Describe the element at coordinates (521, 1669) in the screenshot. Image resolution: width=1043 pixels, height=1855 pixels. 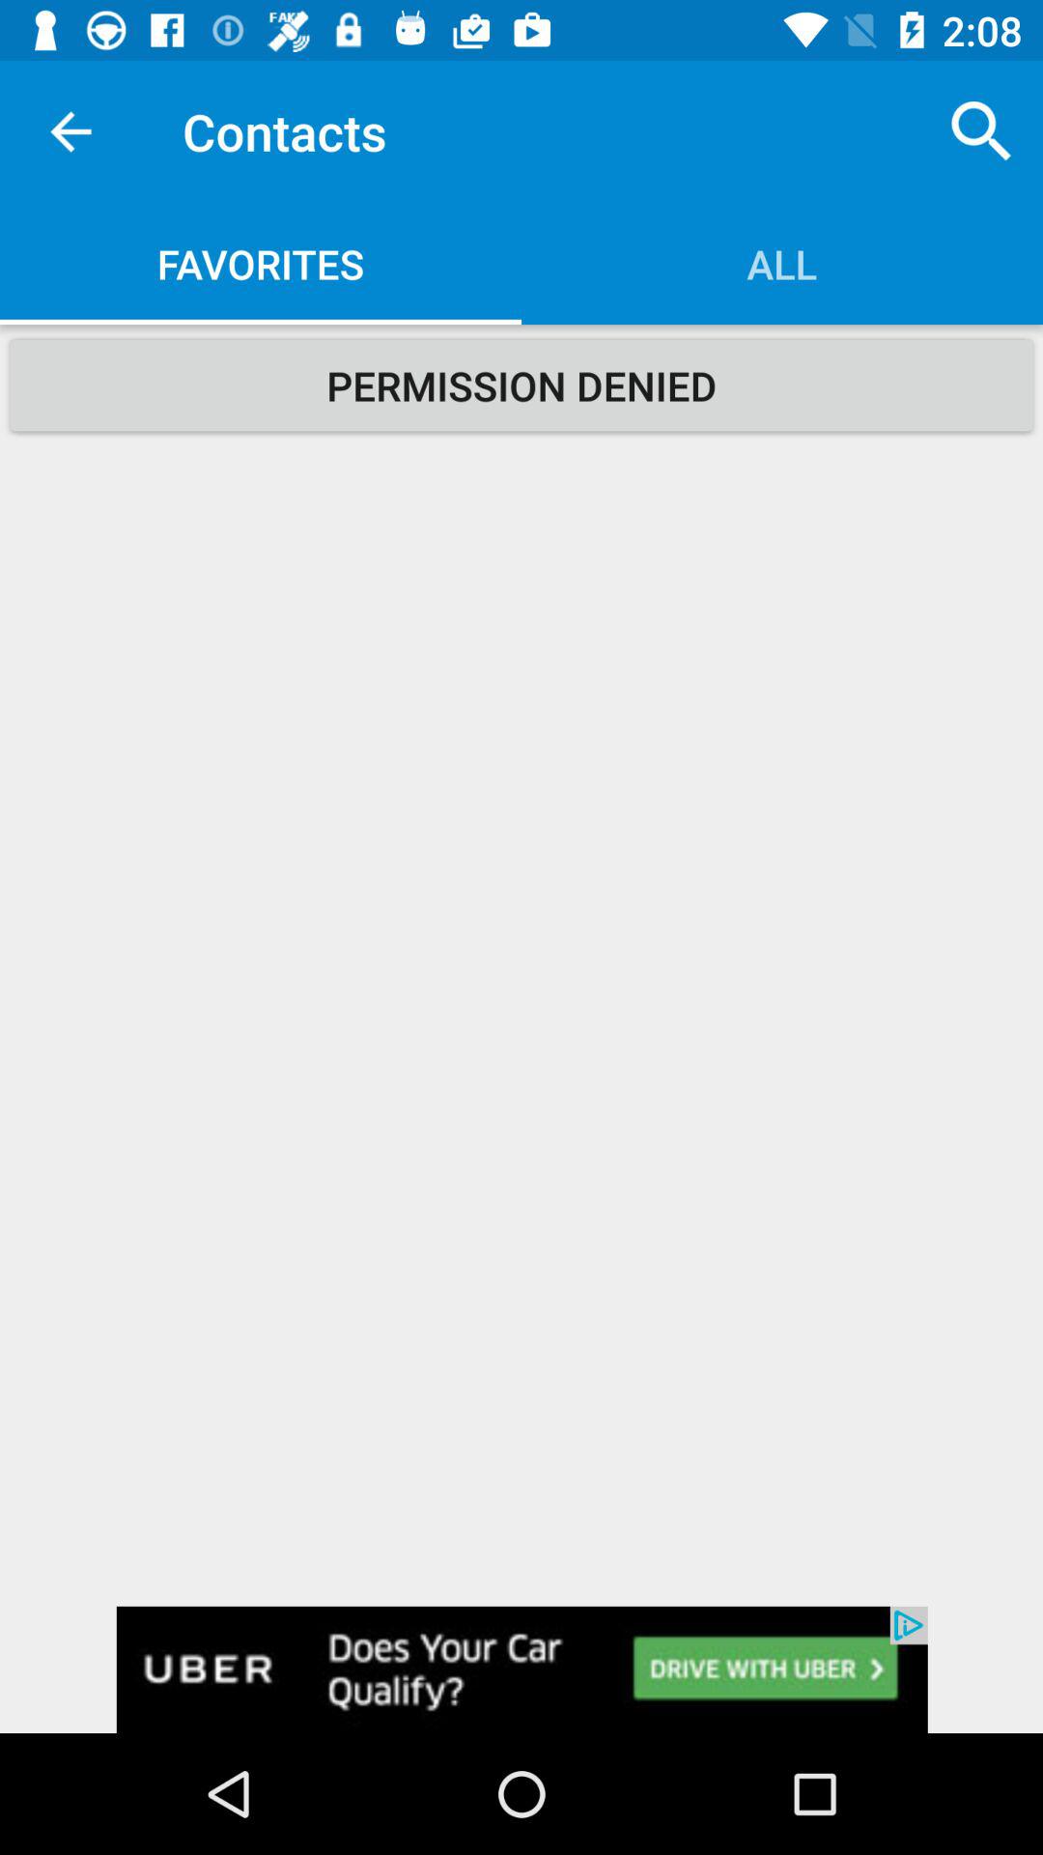
I see `close advertisement` at that location.